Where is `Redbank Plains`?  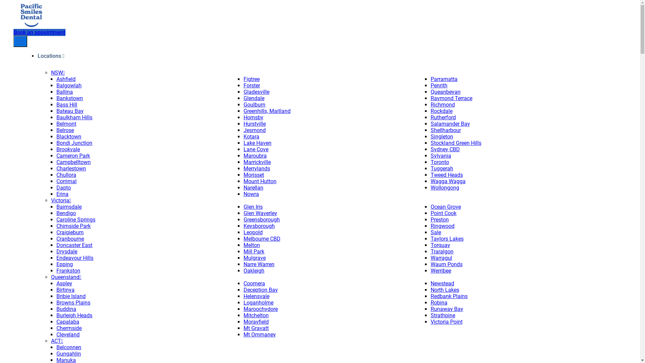
Redbank Plains is located at coordinates (449, 296).